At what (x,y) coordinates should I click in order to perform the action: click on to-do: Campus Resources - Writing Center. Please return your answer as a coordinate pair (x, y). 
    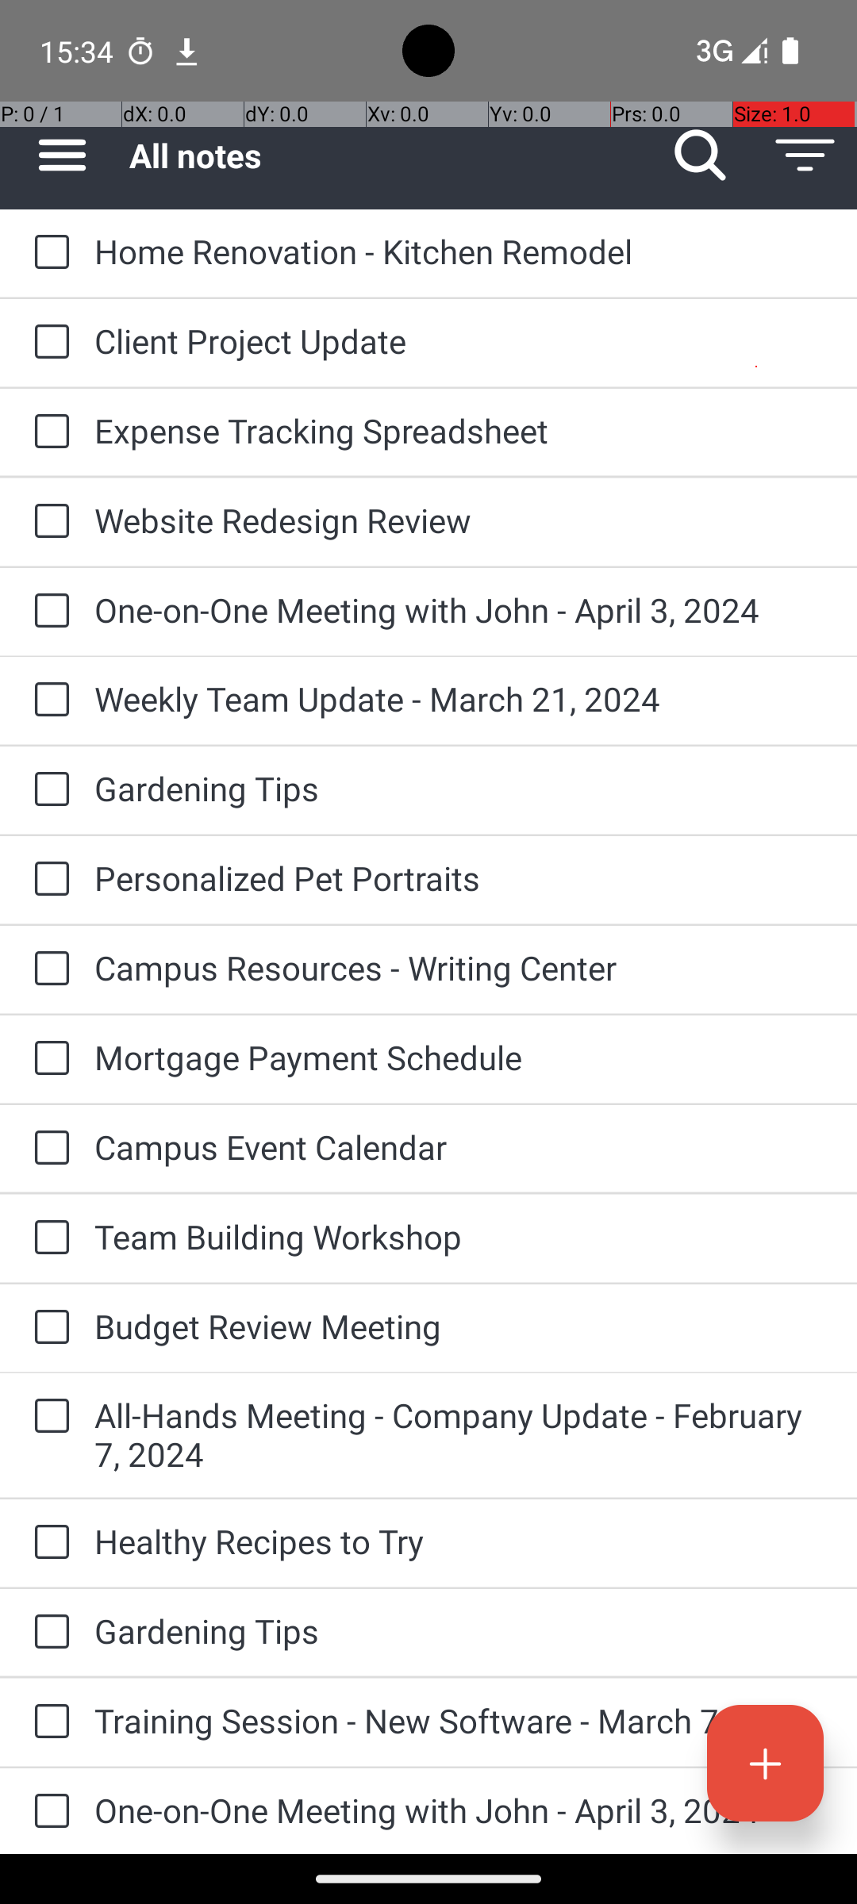
    Looking at the image, I should click on (48, 969).